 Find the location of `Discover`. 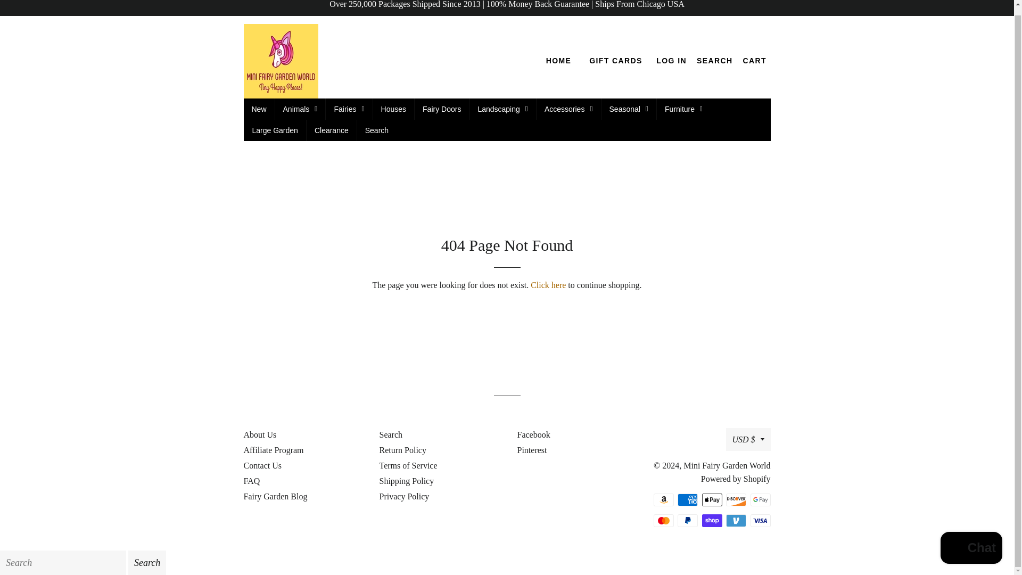

Discover is located at coordinates (736, 499).